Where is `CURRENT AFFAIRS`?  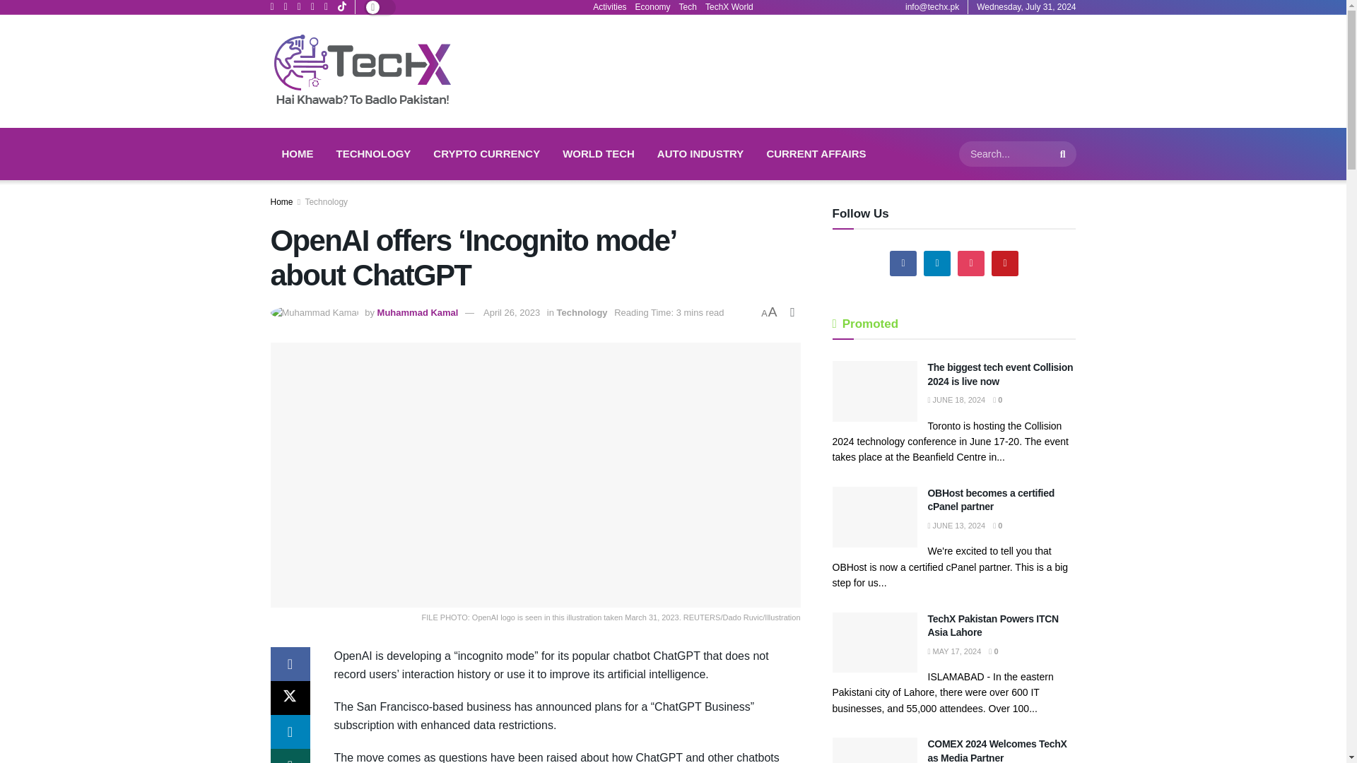
CURRENT AFFAIRS is located at coordinates (816, 154).